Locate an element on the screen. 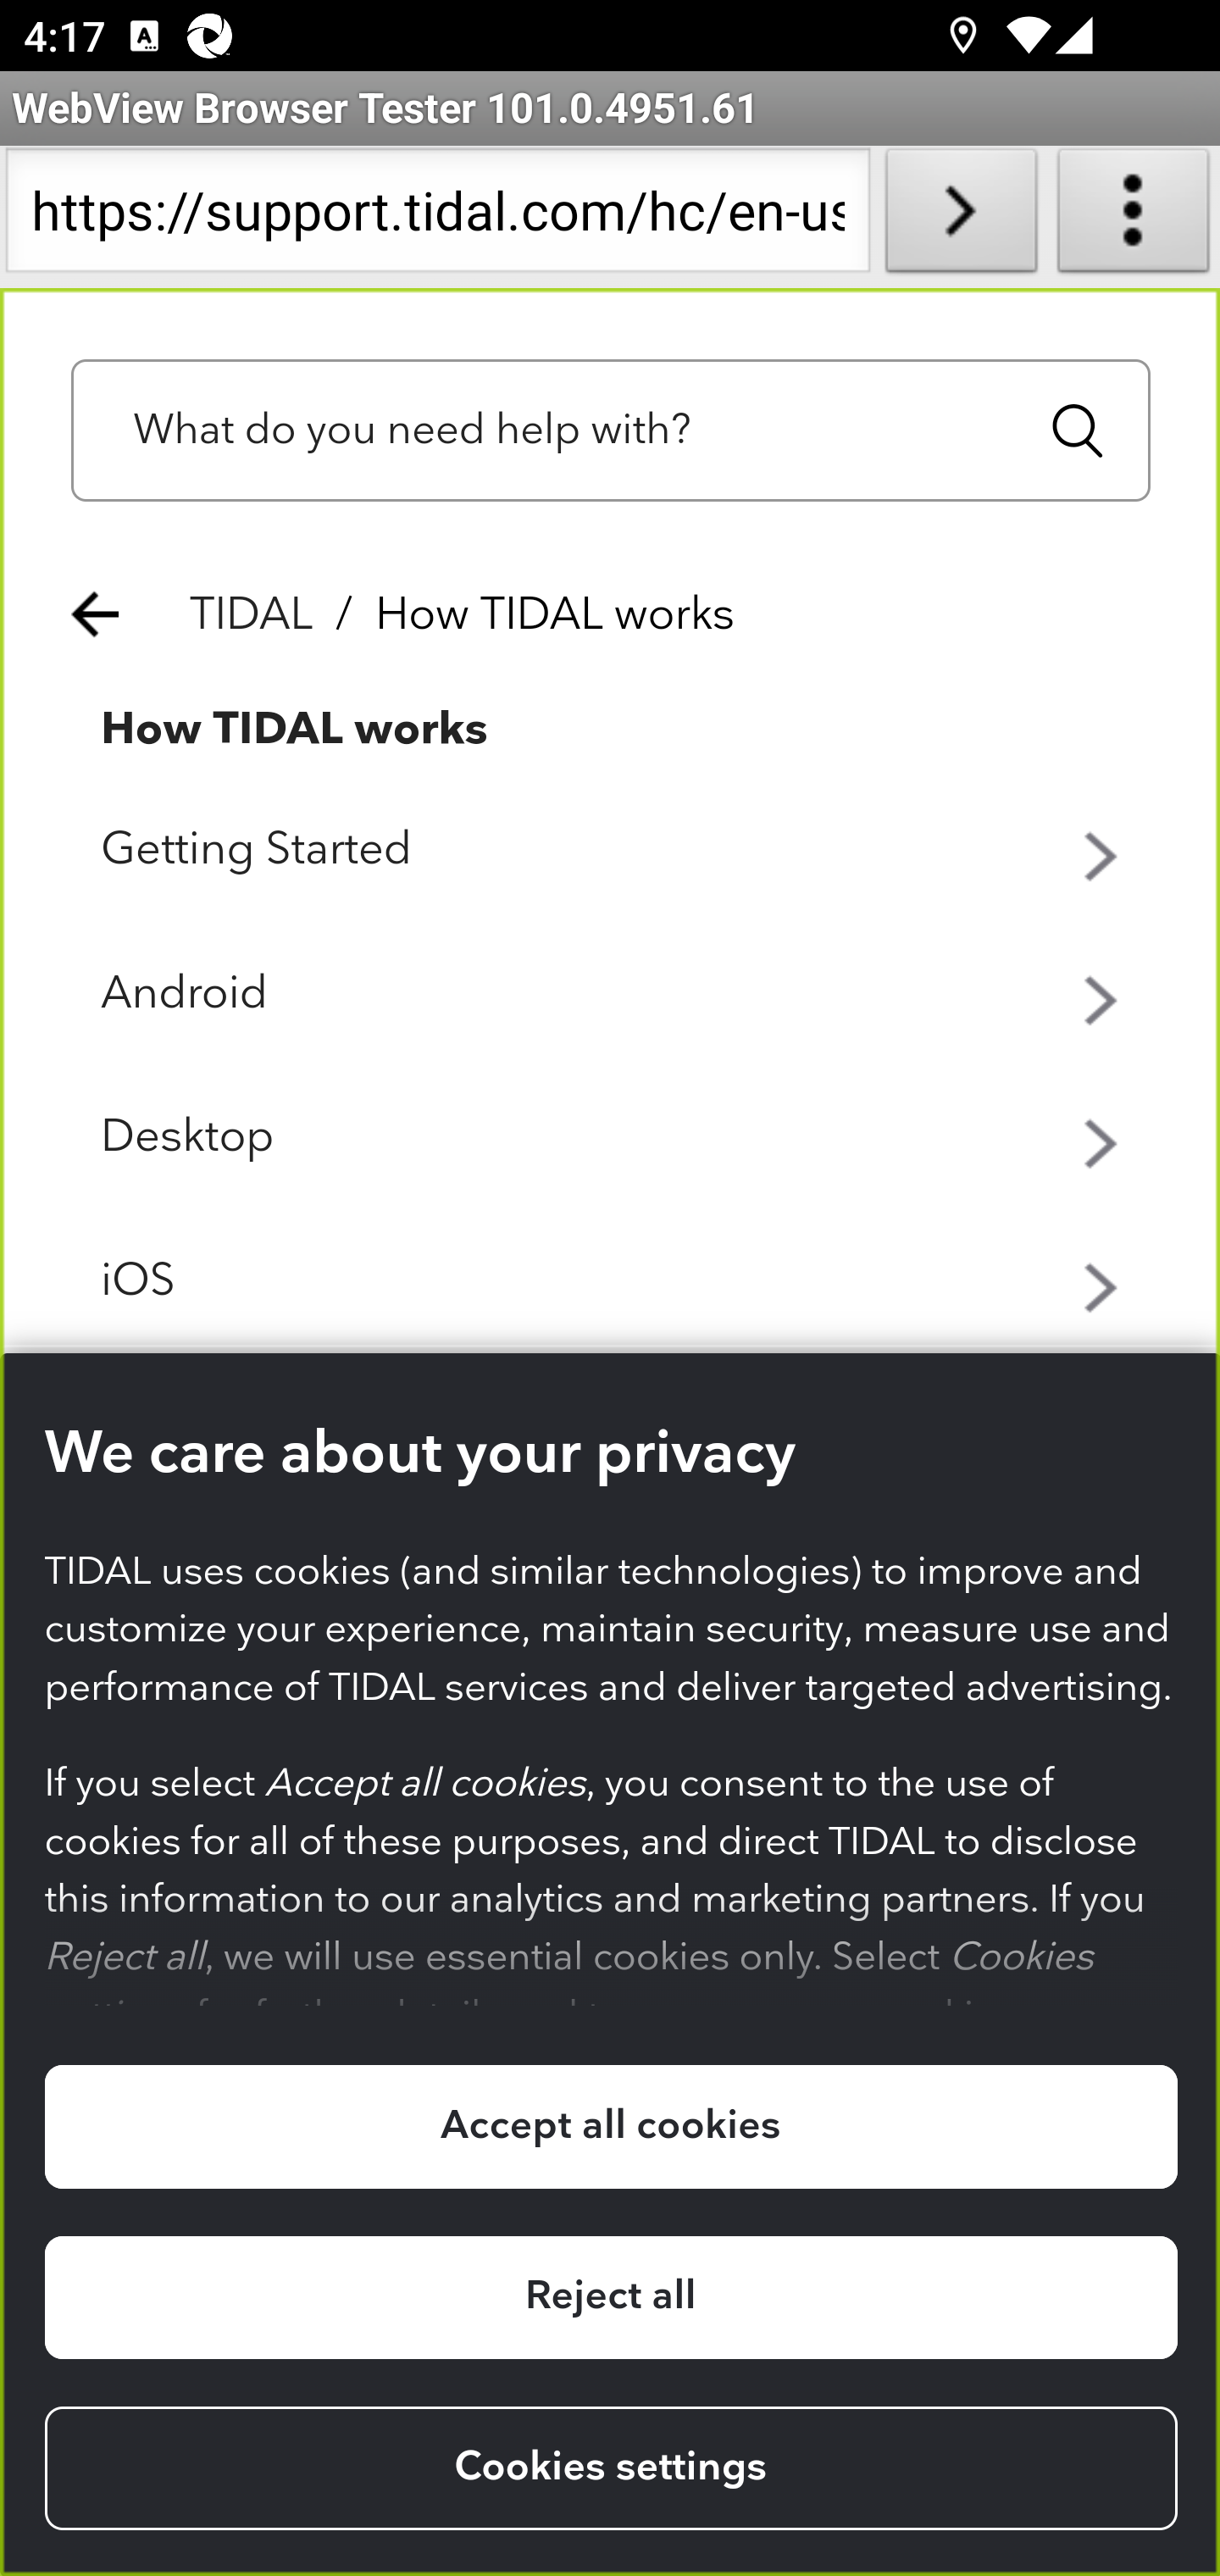 This screenshot has width=1220, height=2576. About WebView is located at coordinates (1134, 217).